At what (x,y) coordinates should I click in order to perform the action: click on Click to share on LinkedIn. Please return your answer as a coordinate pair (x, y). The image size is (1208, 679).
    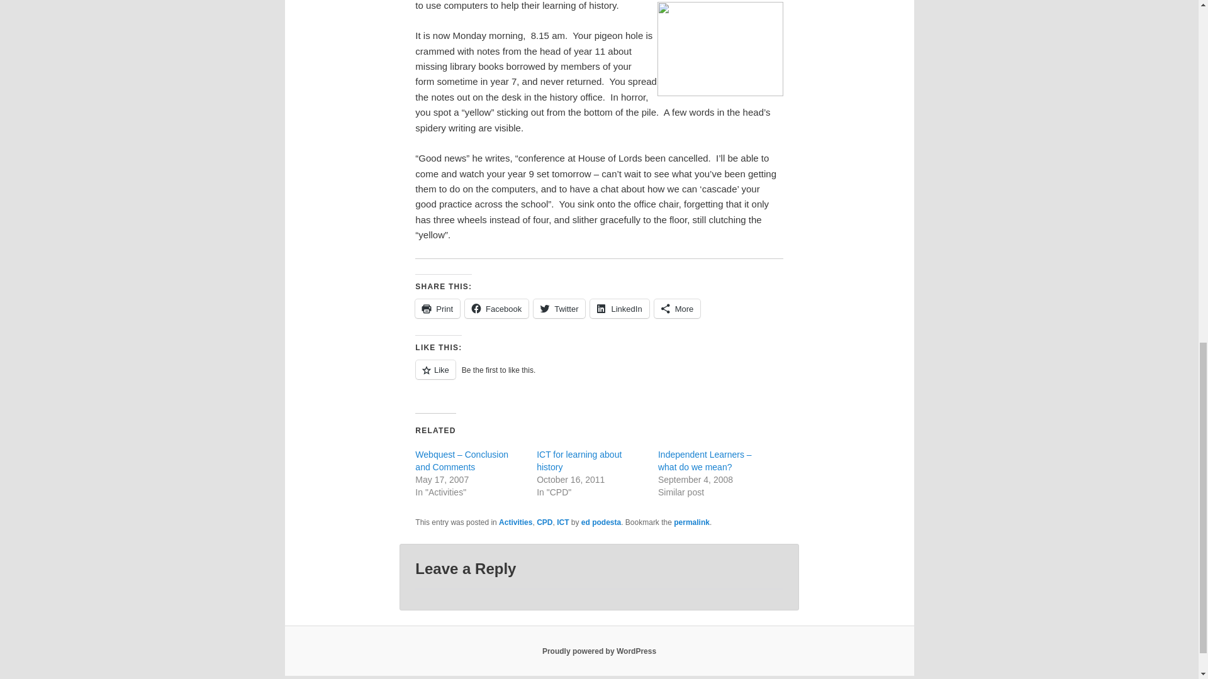
    Looking at the image, I should click on (619, 309).